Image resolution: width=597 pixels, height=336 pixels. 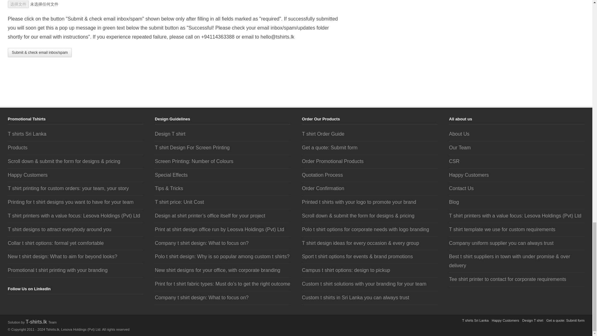 What do you see at coordinates (27, 134) in the screenshot?
I see `T shirts Sri Lanka` at bounding box center [27, 134].